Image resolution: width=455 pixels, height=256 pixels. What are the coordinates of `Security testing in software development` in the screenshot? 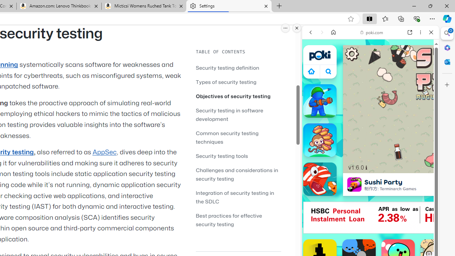 It's located at (230, 114).